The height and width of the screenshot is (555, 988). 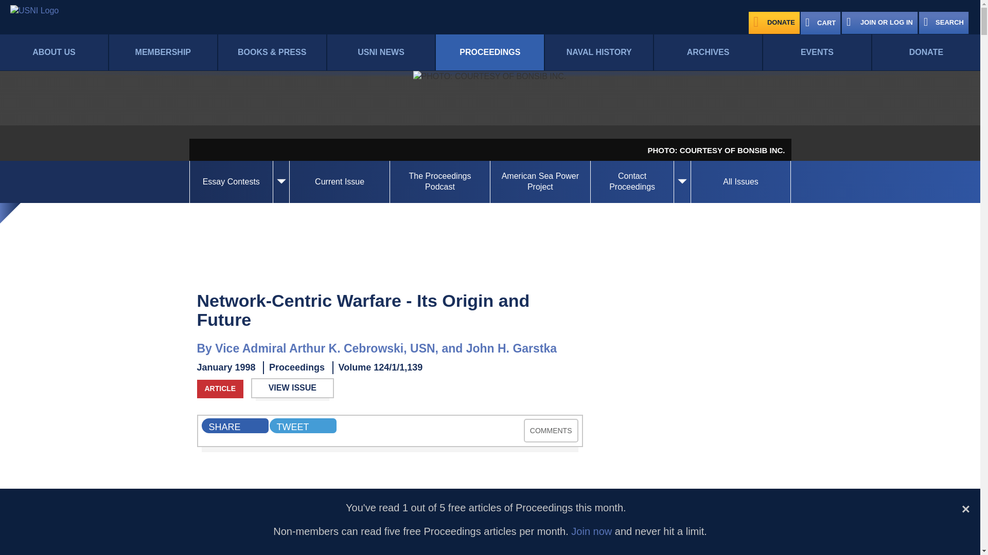 I want to click on PROCEEDINGS, so click(x=490, y=52).